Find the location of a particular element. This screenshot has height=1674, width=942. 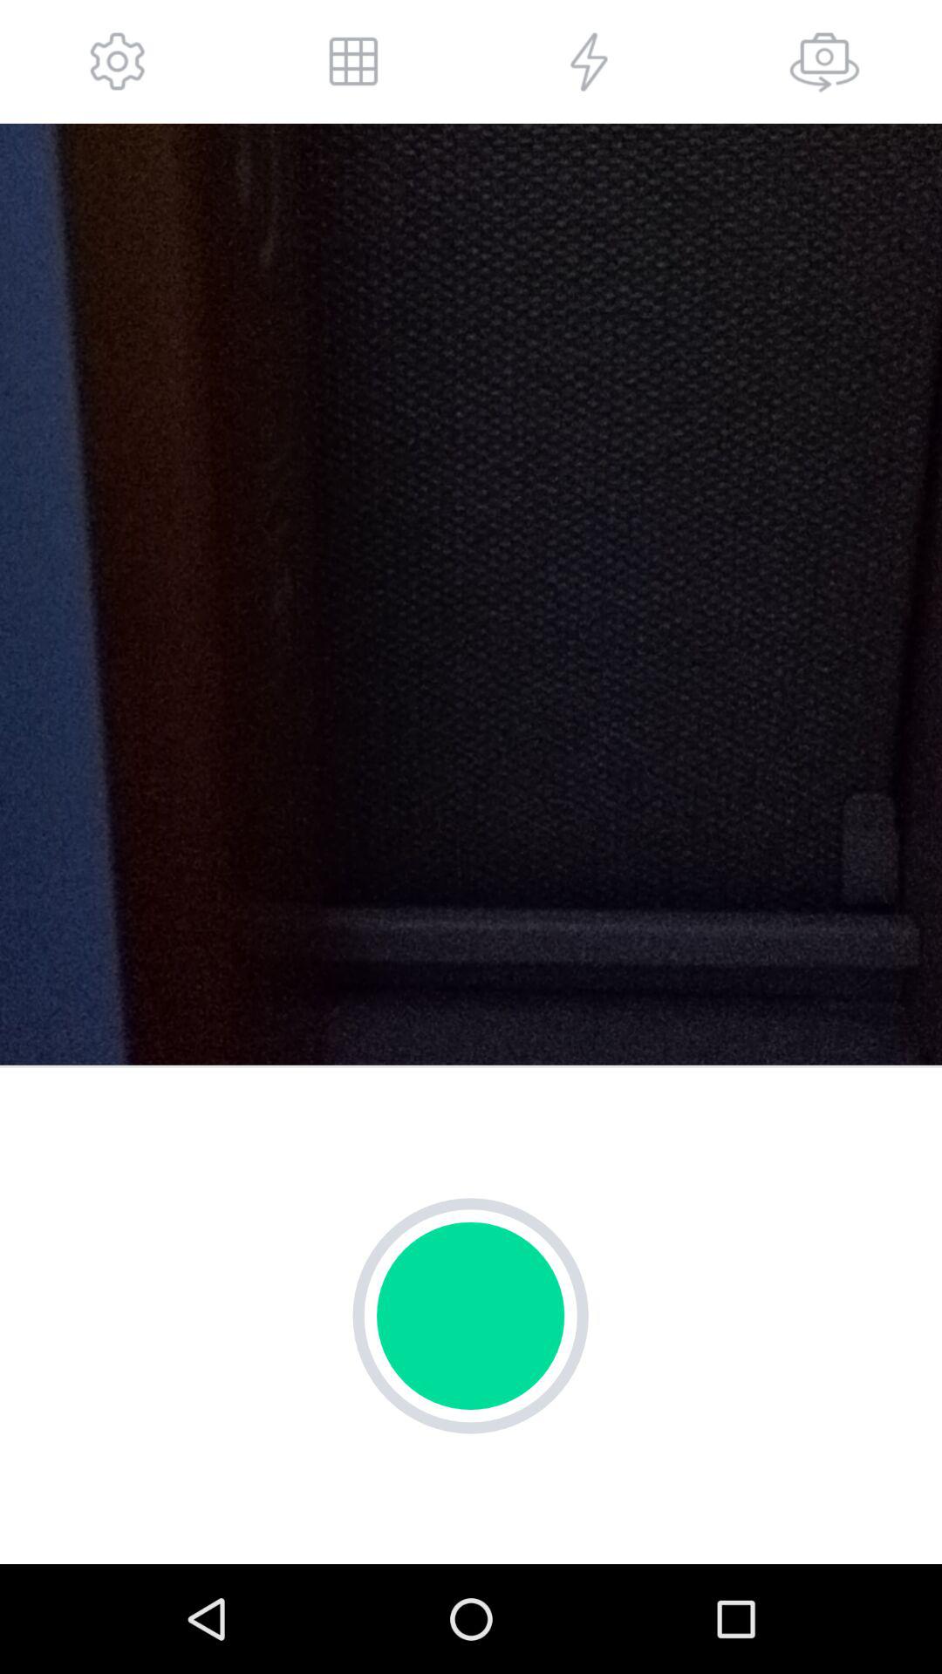

take picture is located at coordinates (824, 61).